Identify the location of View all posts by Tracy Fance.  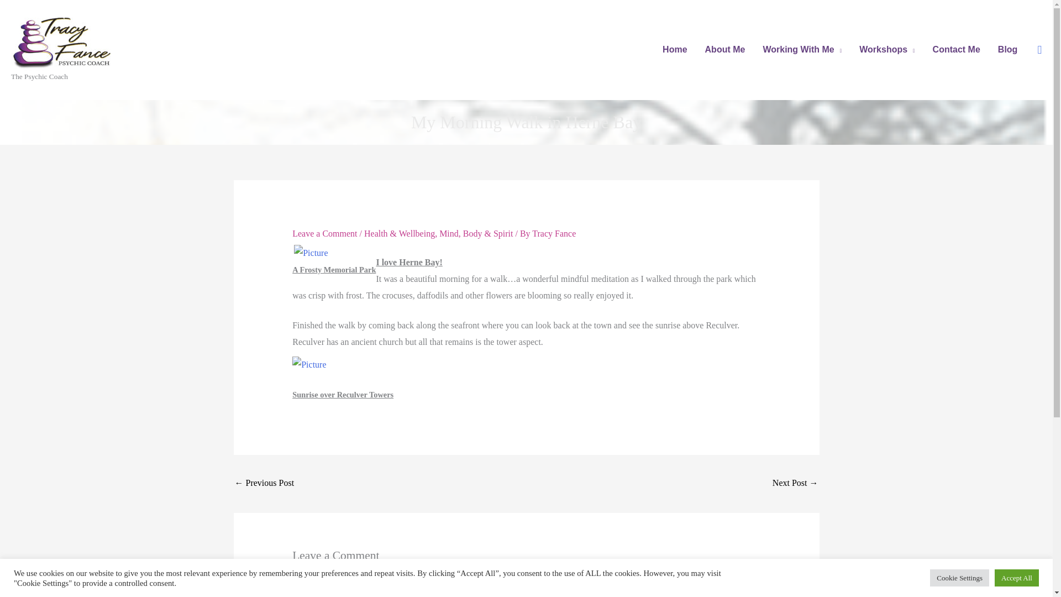
(554, 233).